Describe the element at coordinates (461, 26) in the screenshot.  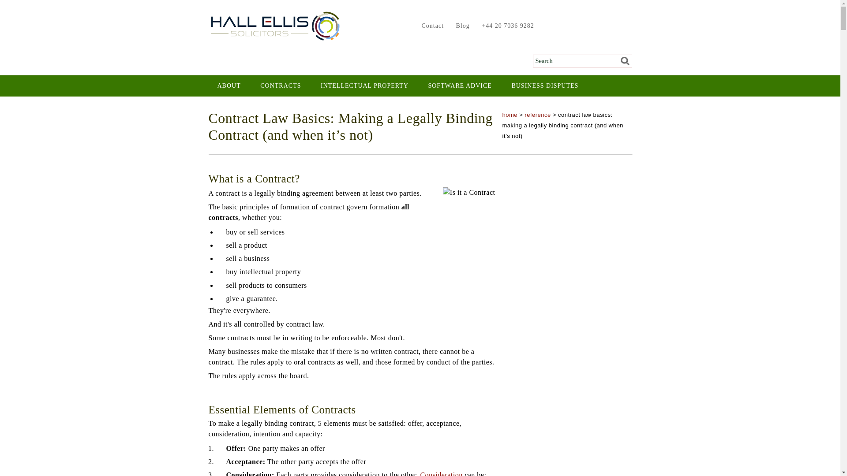
I see `Blog` at that location.